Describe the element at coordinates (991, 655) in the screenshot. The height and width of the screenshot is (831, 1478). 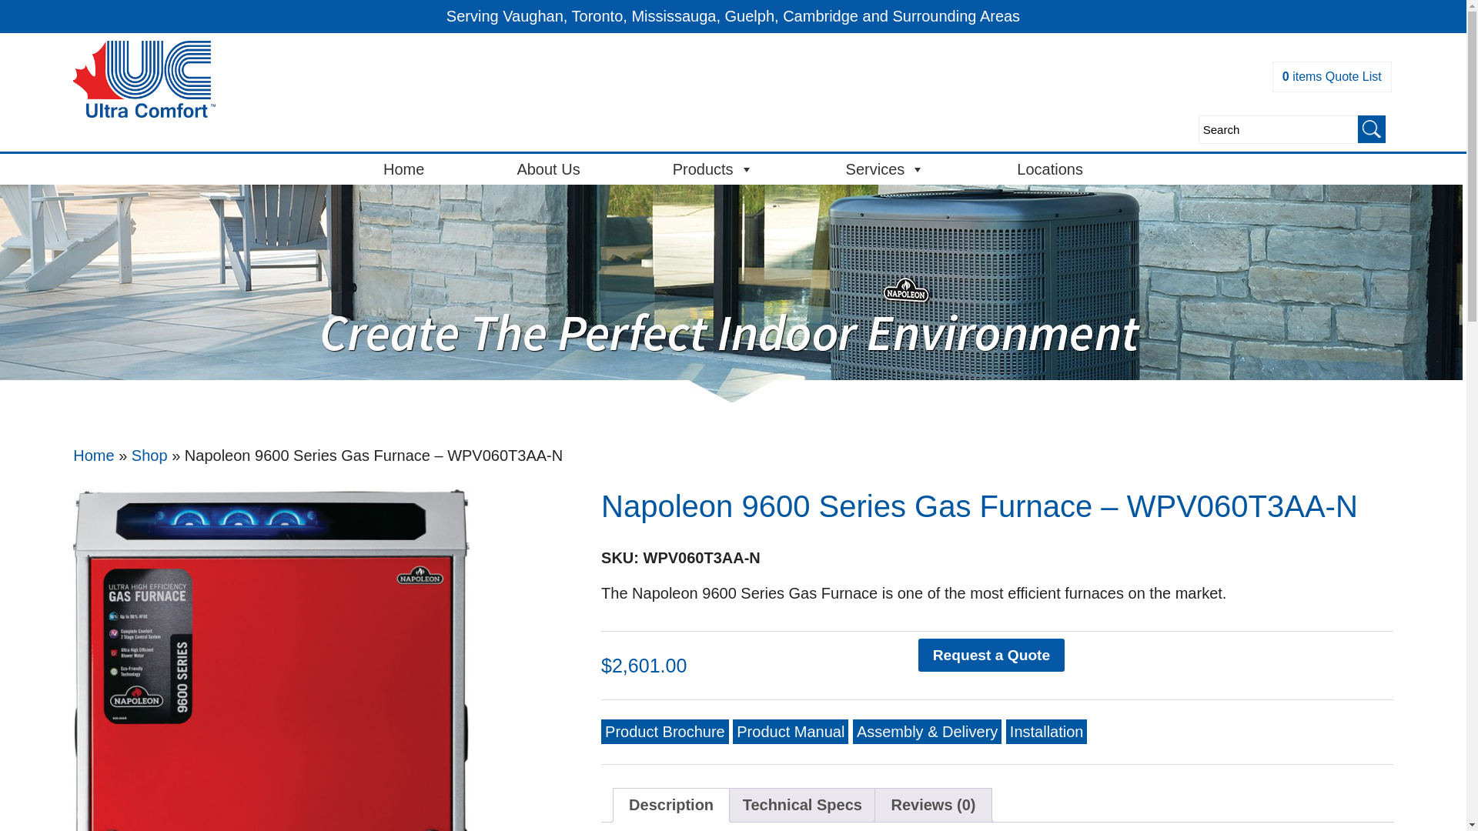
I see `Request a Quote` at that location.